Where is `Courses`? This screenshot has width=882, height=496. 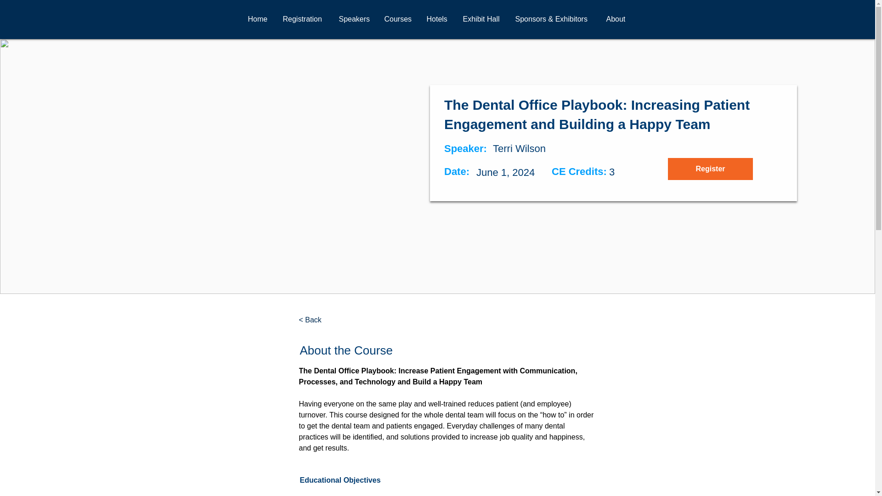
Courses is located at coordinates (398, 19).